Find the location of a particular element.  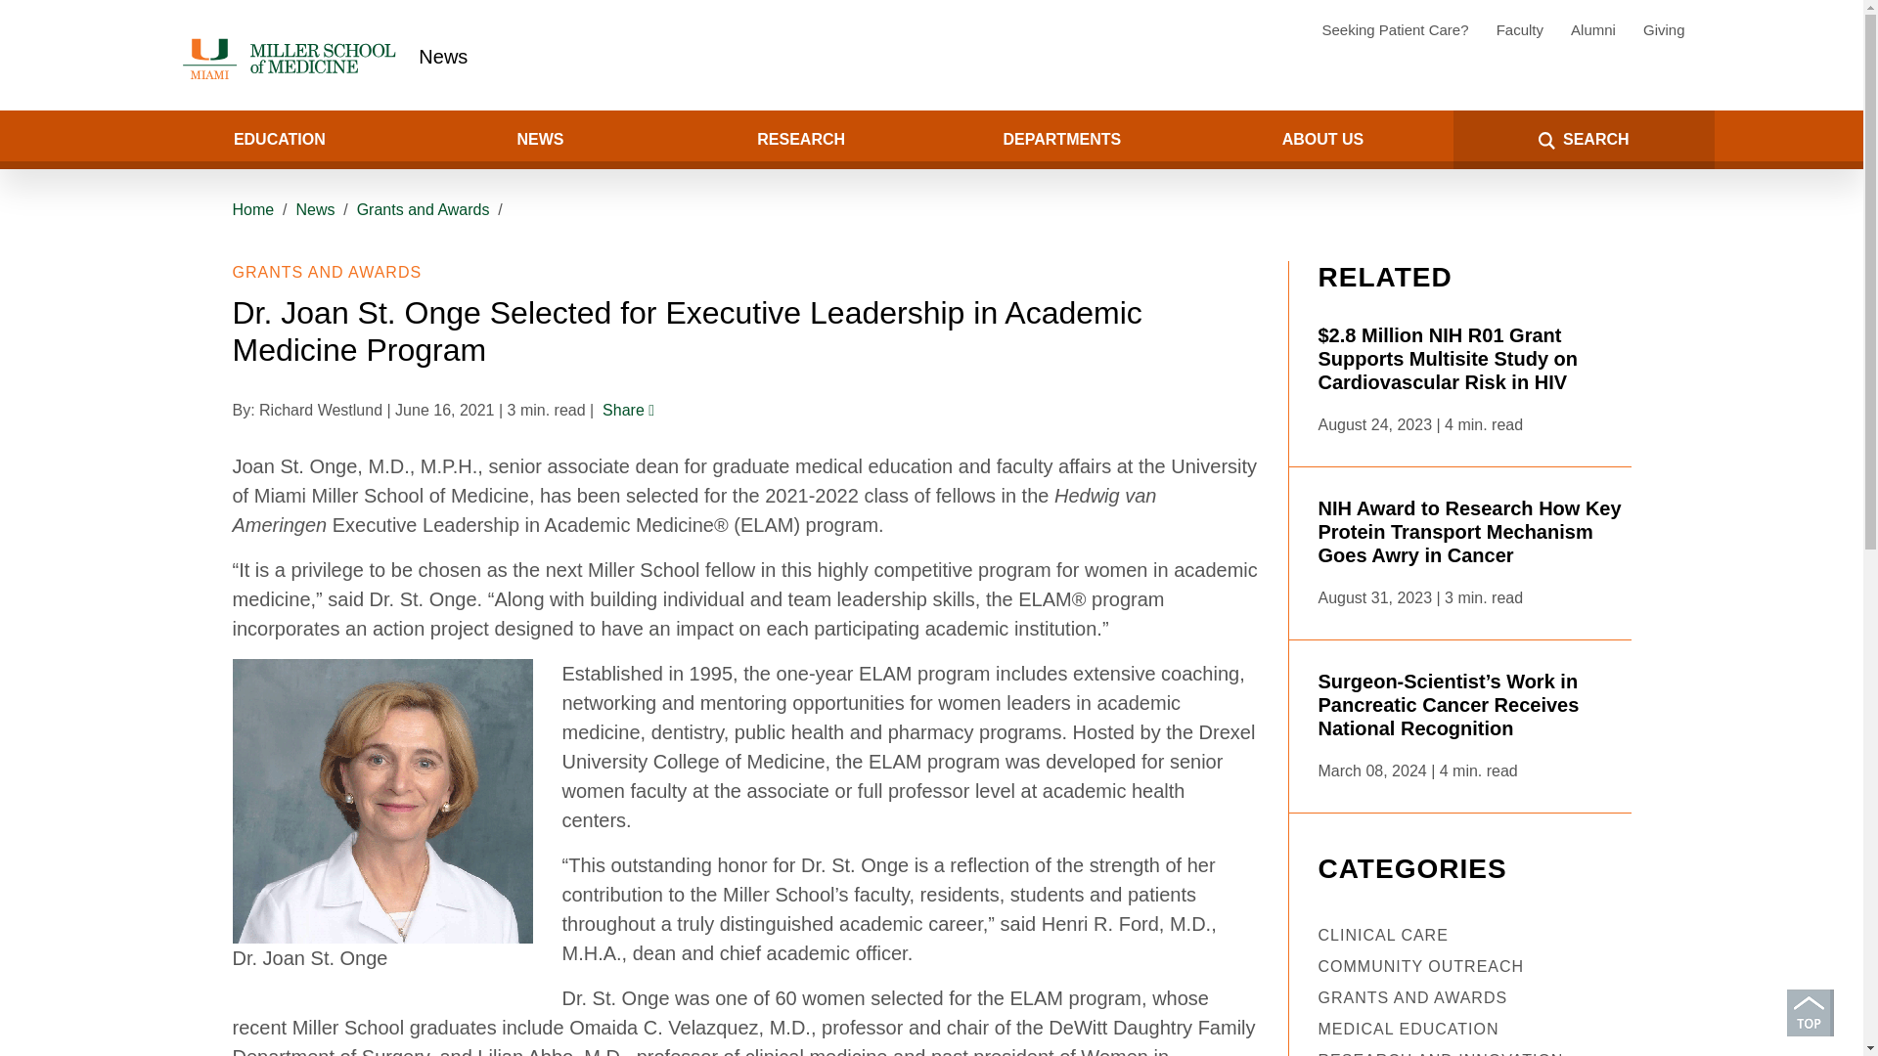

Miller School of Medicine is located at coordinates (292, 59).